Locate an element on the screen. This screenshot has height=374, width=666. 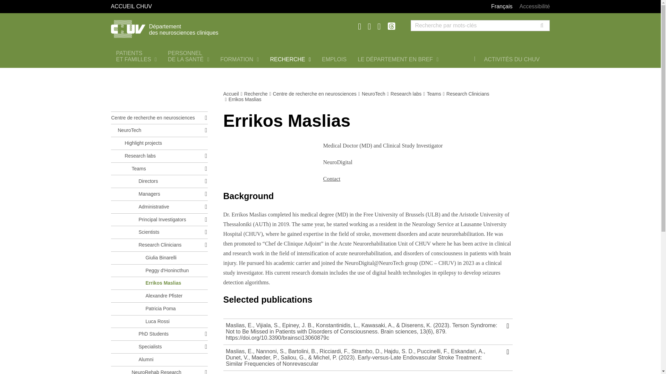
CHUV is located at coordinates (239, 59).